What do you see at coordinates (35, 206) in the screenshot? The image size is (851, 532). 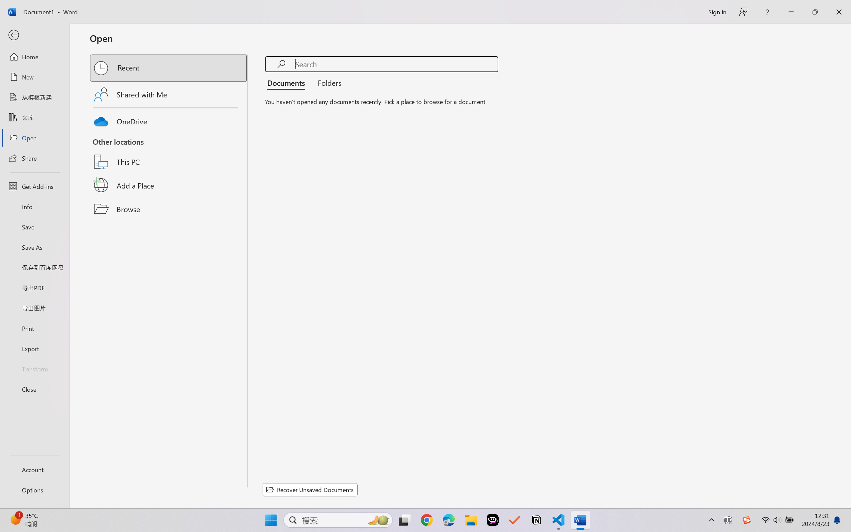 I see `Info` at bounding box center [35, 206].